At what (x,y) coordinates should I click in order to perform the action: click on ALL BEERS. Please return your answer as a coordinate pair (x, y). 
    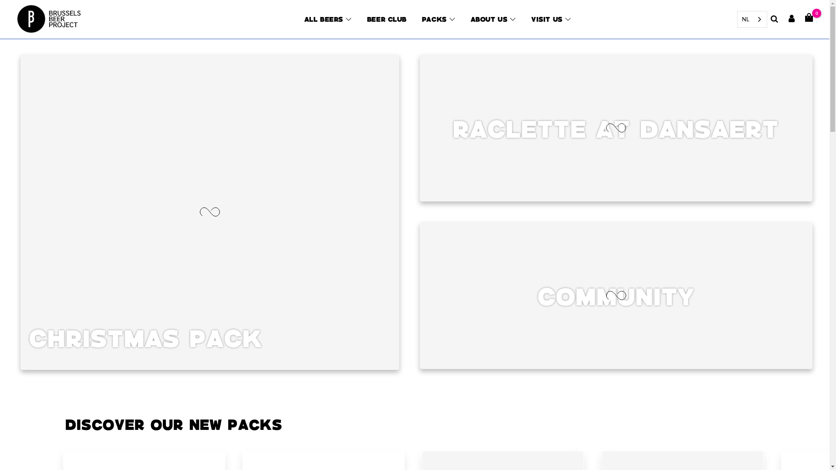
    Looking at the image, I should click on (324, 19).